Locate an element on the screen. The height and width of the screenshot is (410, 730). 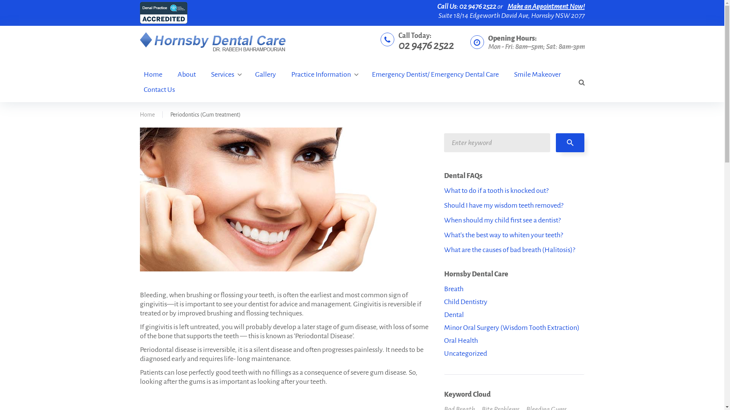
What are the causes of bad breath (Halitosis)? is located at coordinates (509, 250).